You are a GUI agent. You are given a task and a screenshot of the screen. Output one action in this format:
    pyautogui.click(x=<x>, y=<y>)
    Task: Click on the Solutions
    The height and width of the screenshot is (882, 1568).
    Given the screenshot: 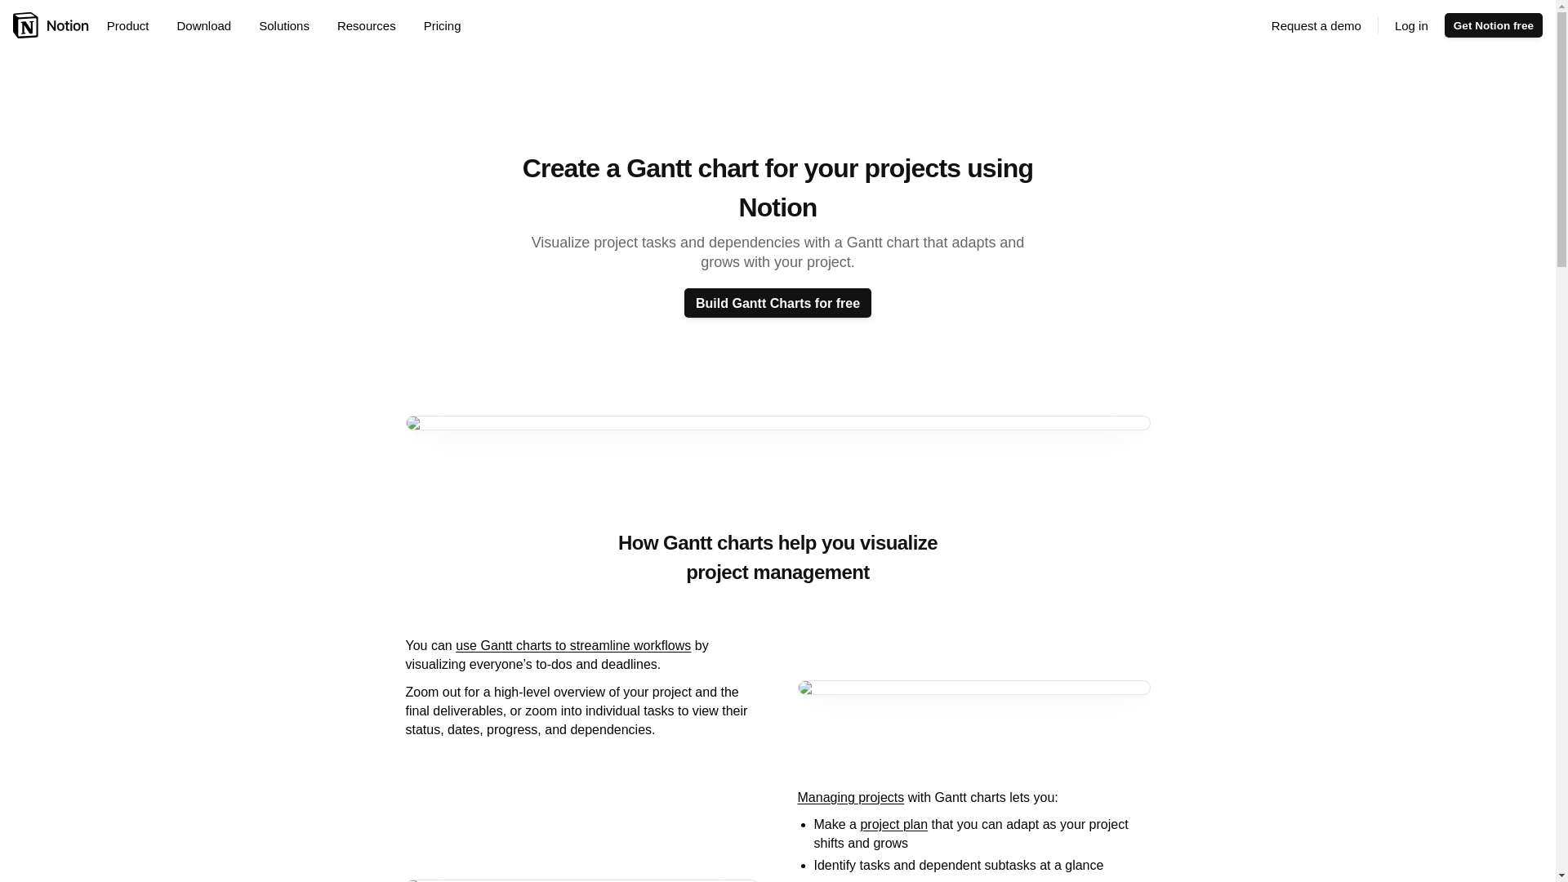 What is the action you would take?
    pyautogui.click(x=290, y=25)
    